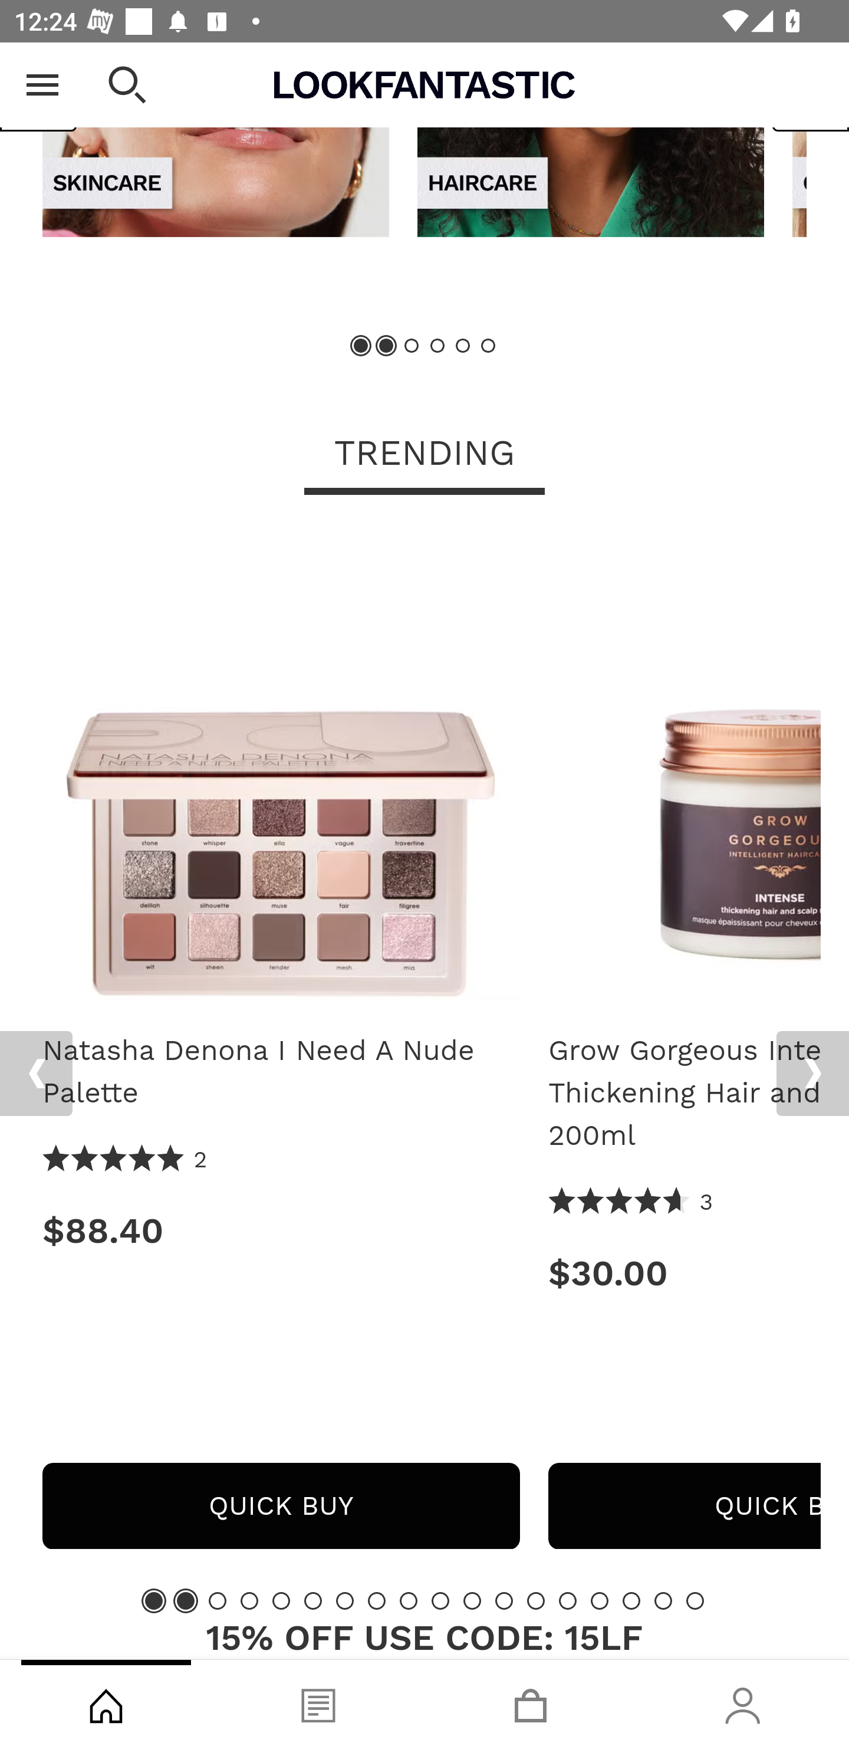 This screenshot has height=1746, width=849. I want to click on Price: $30.00, so click(685, 1274).